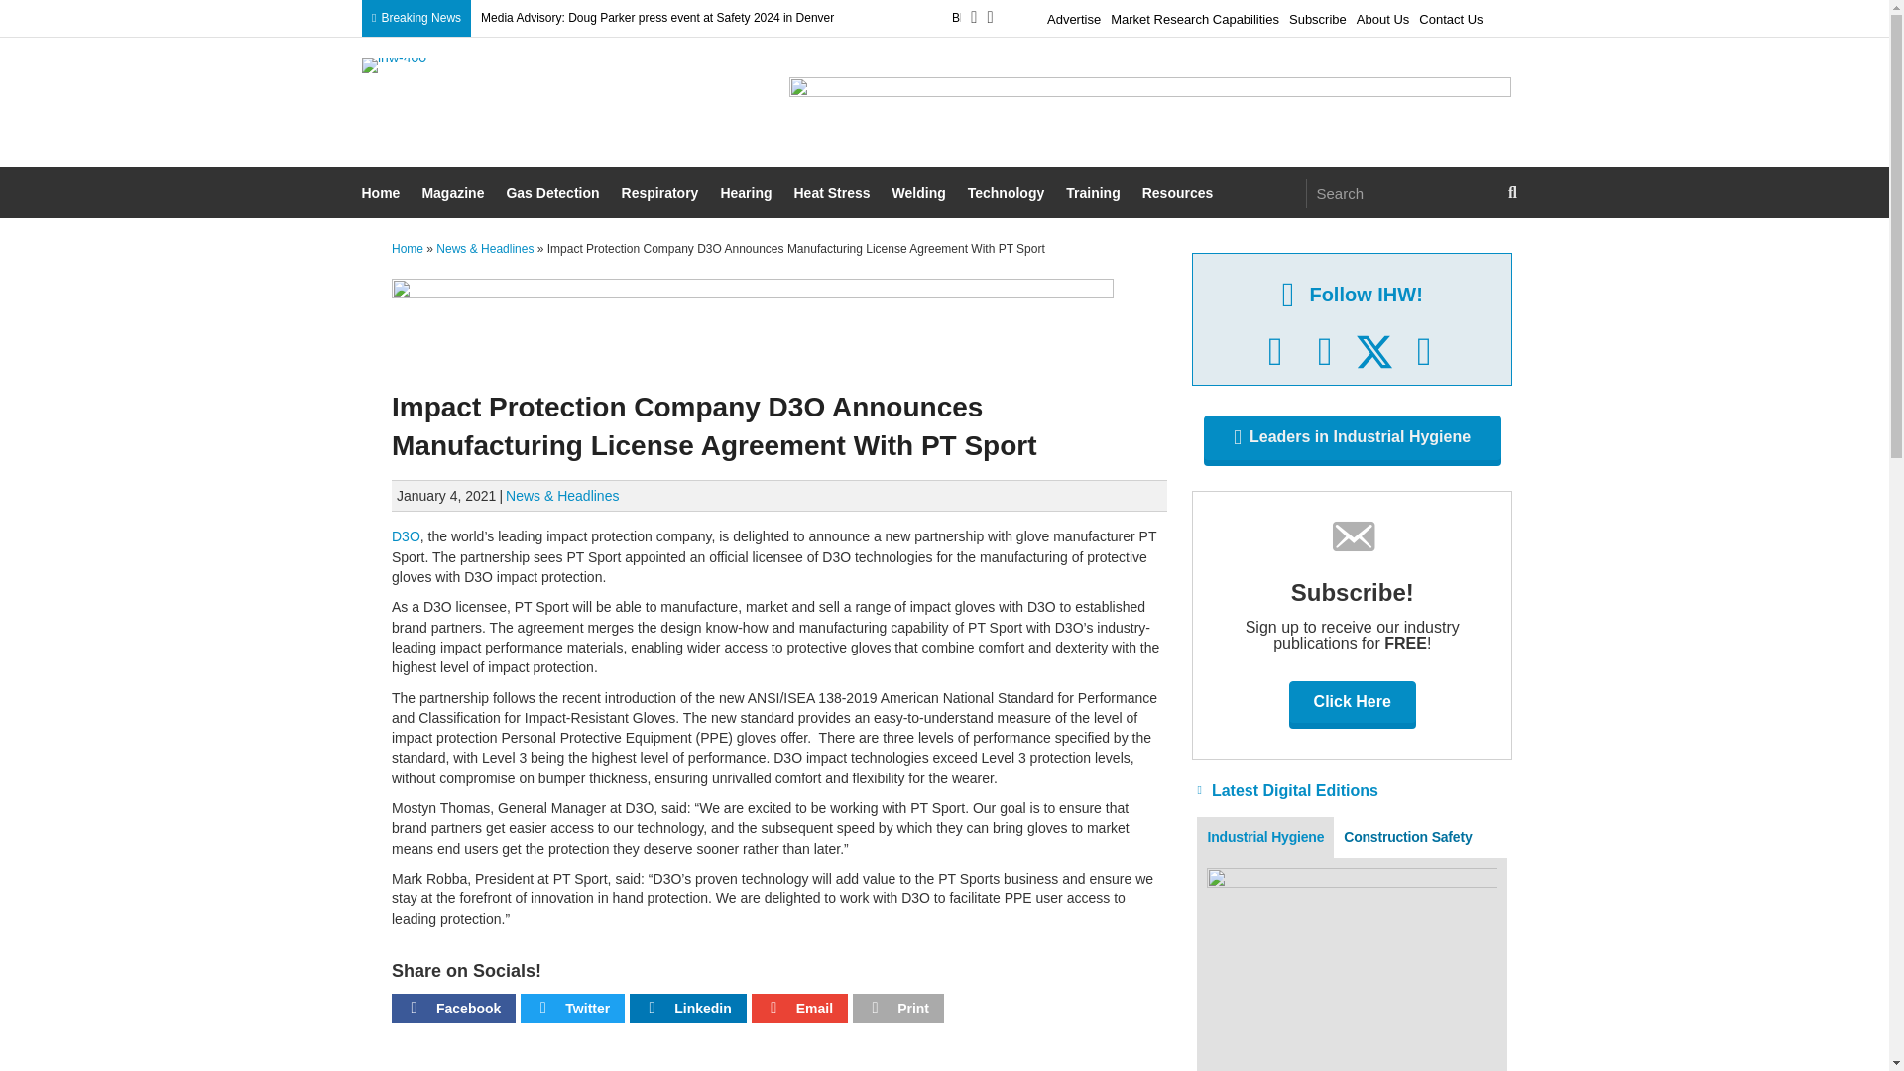 The height and width of the screenshot is (1071, 1904). What do you see at coordinates (1325, 352) in the screenshot?
I see `LinkedIn` at bounding box center [1325, 352].